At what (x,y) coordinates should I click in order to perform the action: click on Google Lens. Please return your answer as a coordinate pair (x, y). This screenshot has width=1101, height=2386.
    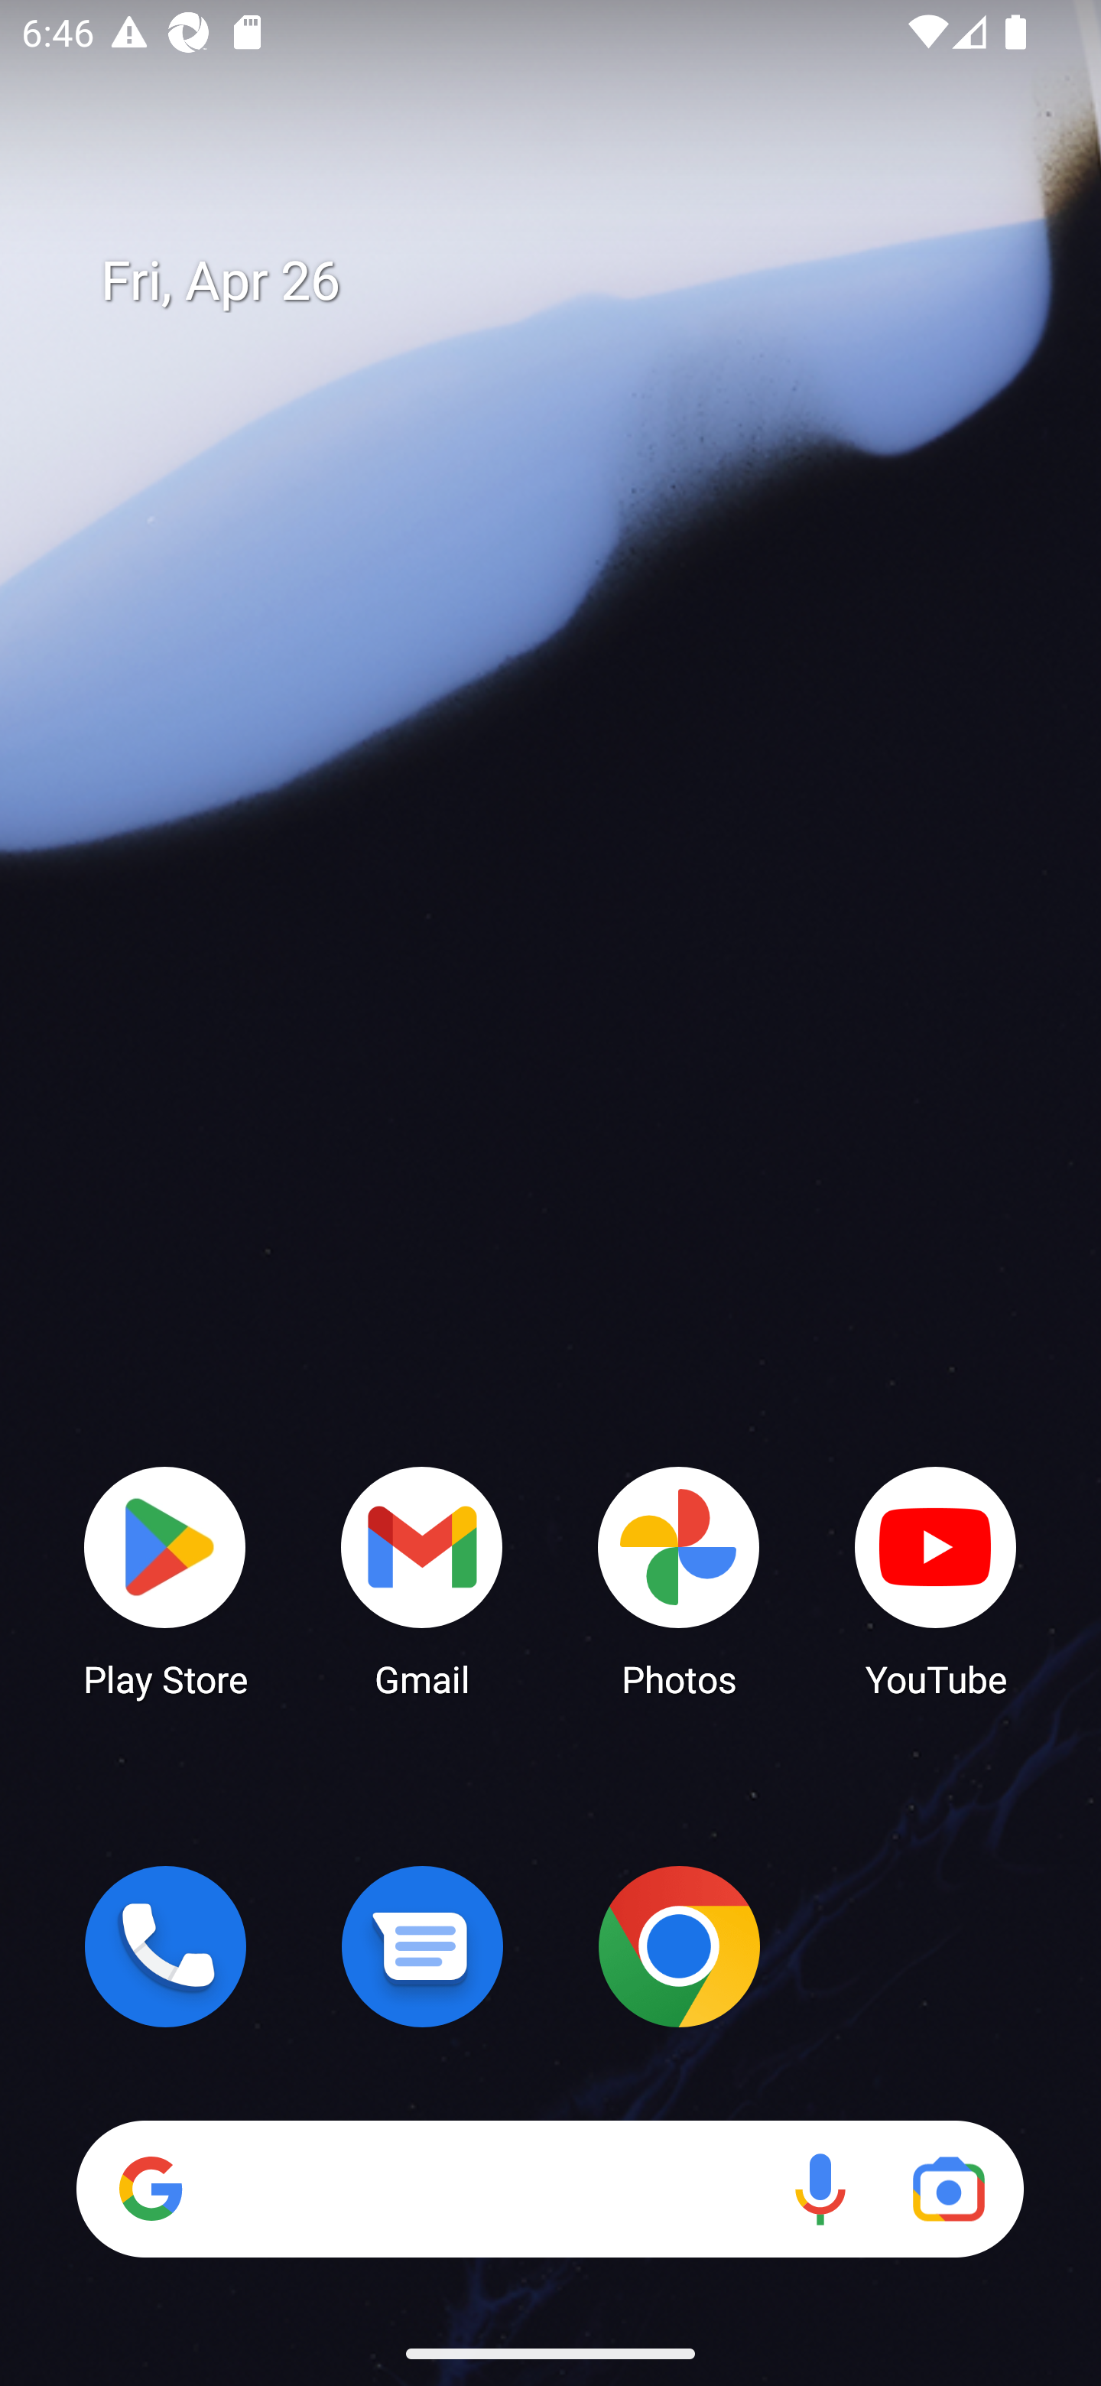
    Looking at the image, I should click on (948, 2189).